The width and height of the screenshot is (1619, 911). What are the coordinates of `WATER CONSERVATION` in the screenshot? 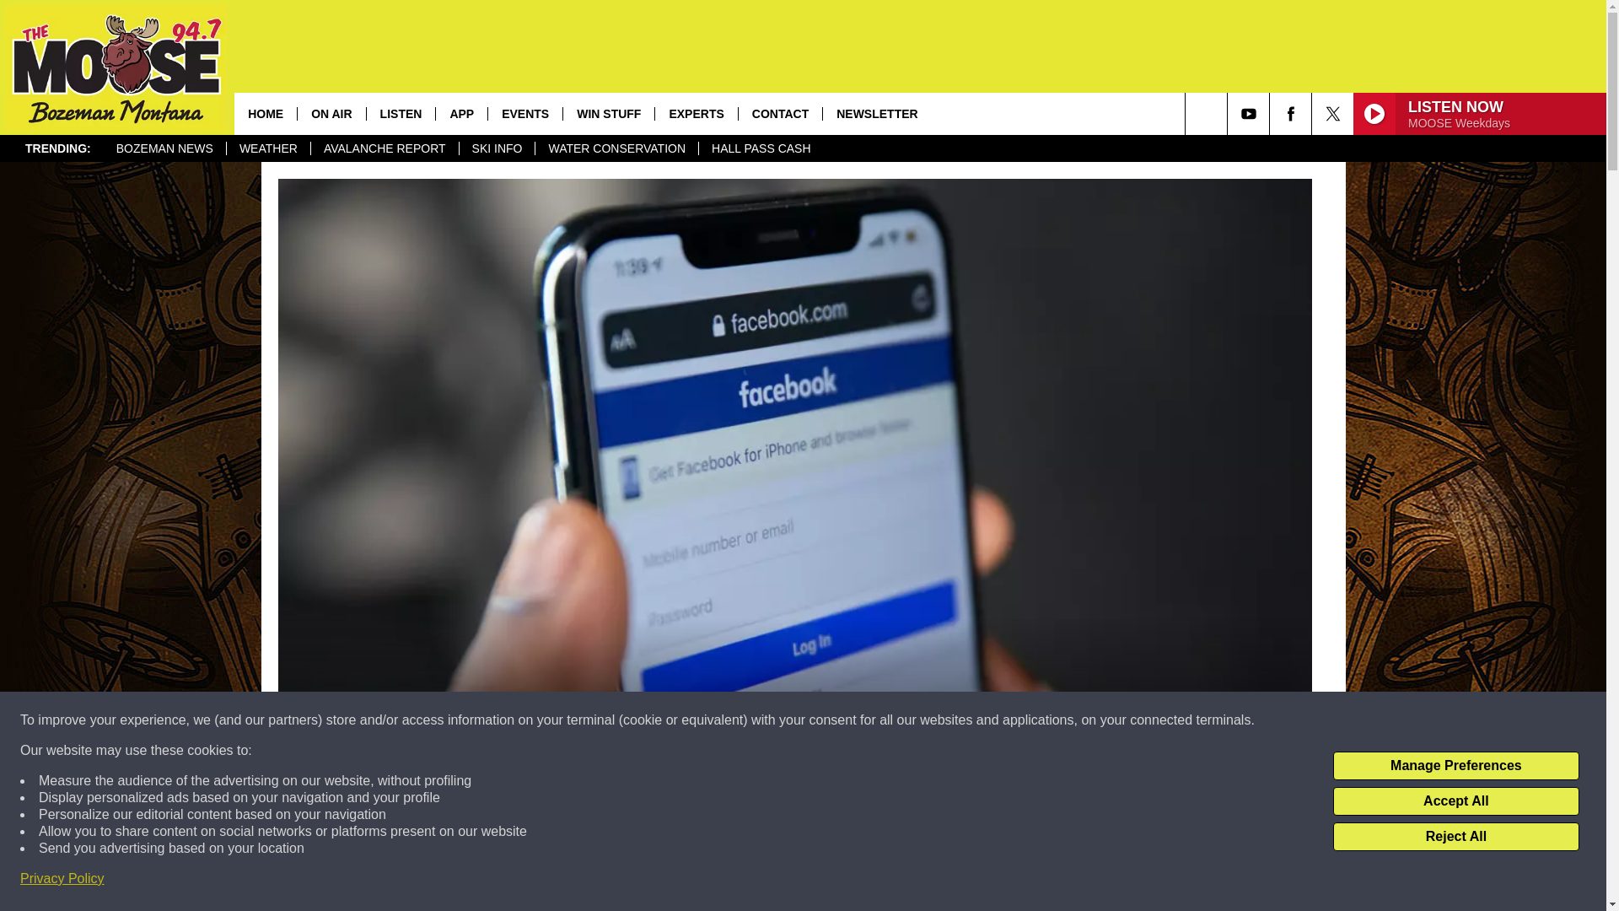 It's located at (616, 148).